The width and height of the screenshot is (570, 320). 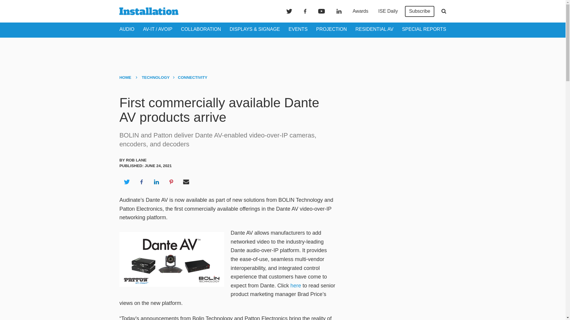 I want to click on COLLABORATION, so click(x=201, y=29).